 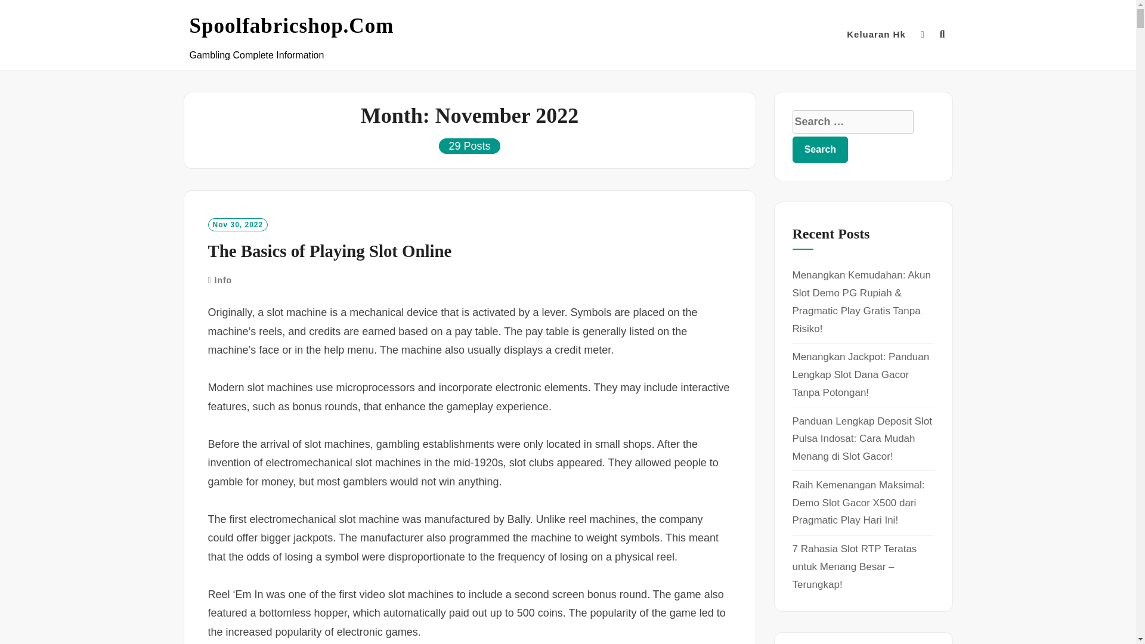 What do you see at coordinates (237, 224) in the screenshot?
I see `Nov 30, 2022` at bounding box center [237, 224].